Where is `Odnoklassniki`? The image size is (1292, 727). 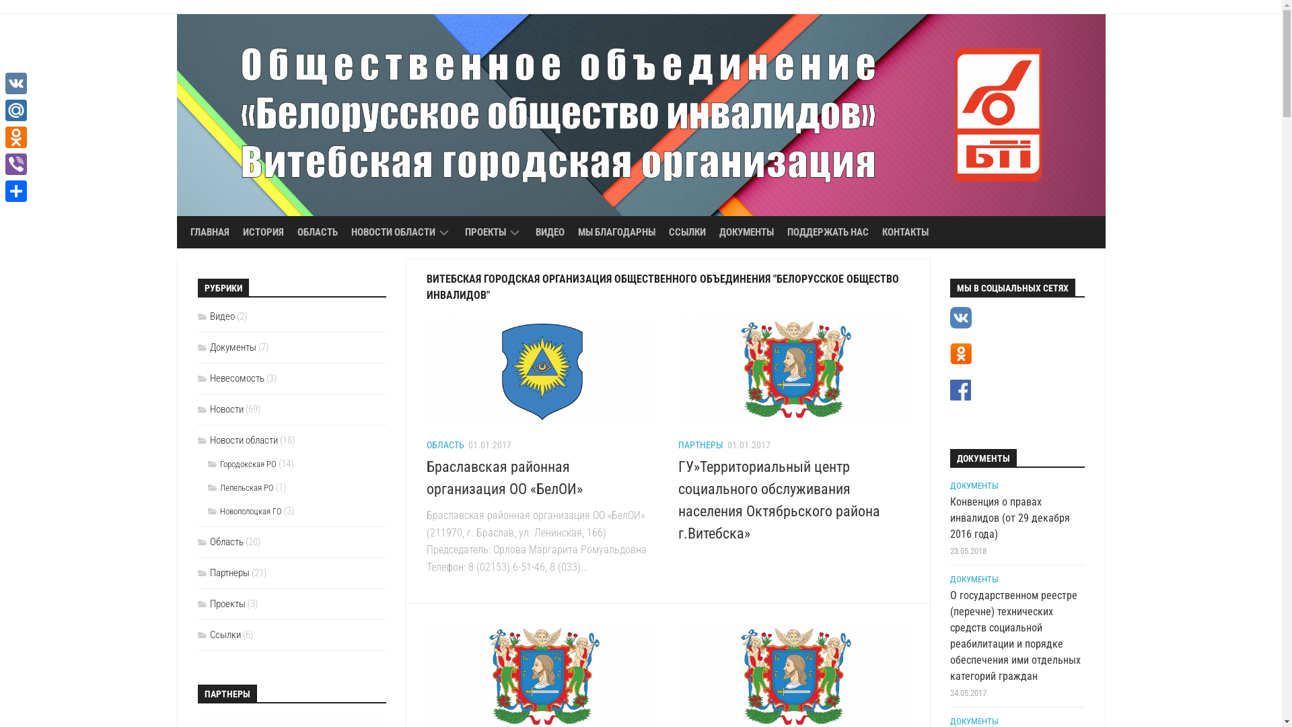 Odnoklassniki is located at coordinates (16, 137).